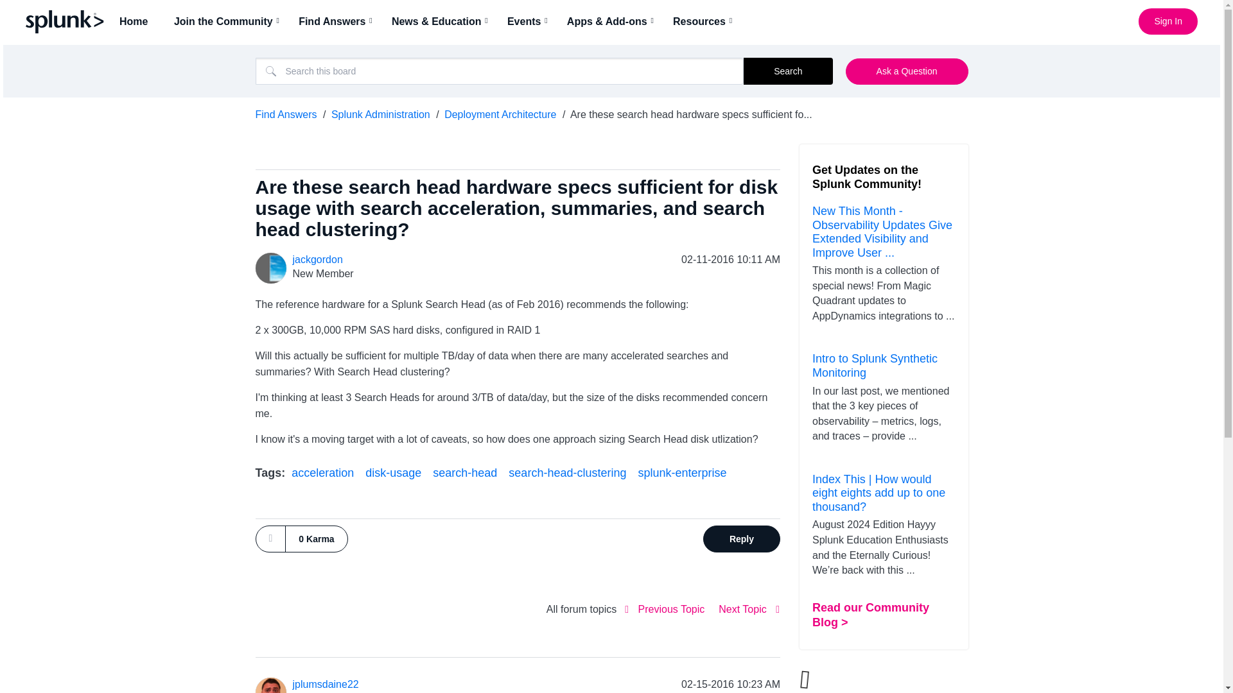 This screenshot has width=1233, height=693. I want to click on Search, so click(787, 71).